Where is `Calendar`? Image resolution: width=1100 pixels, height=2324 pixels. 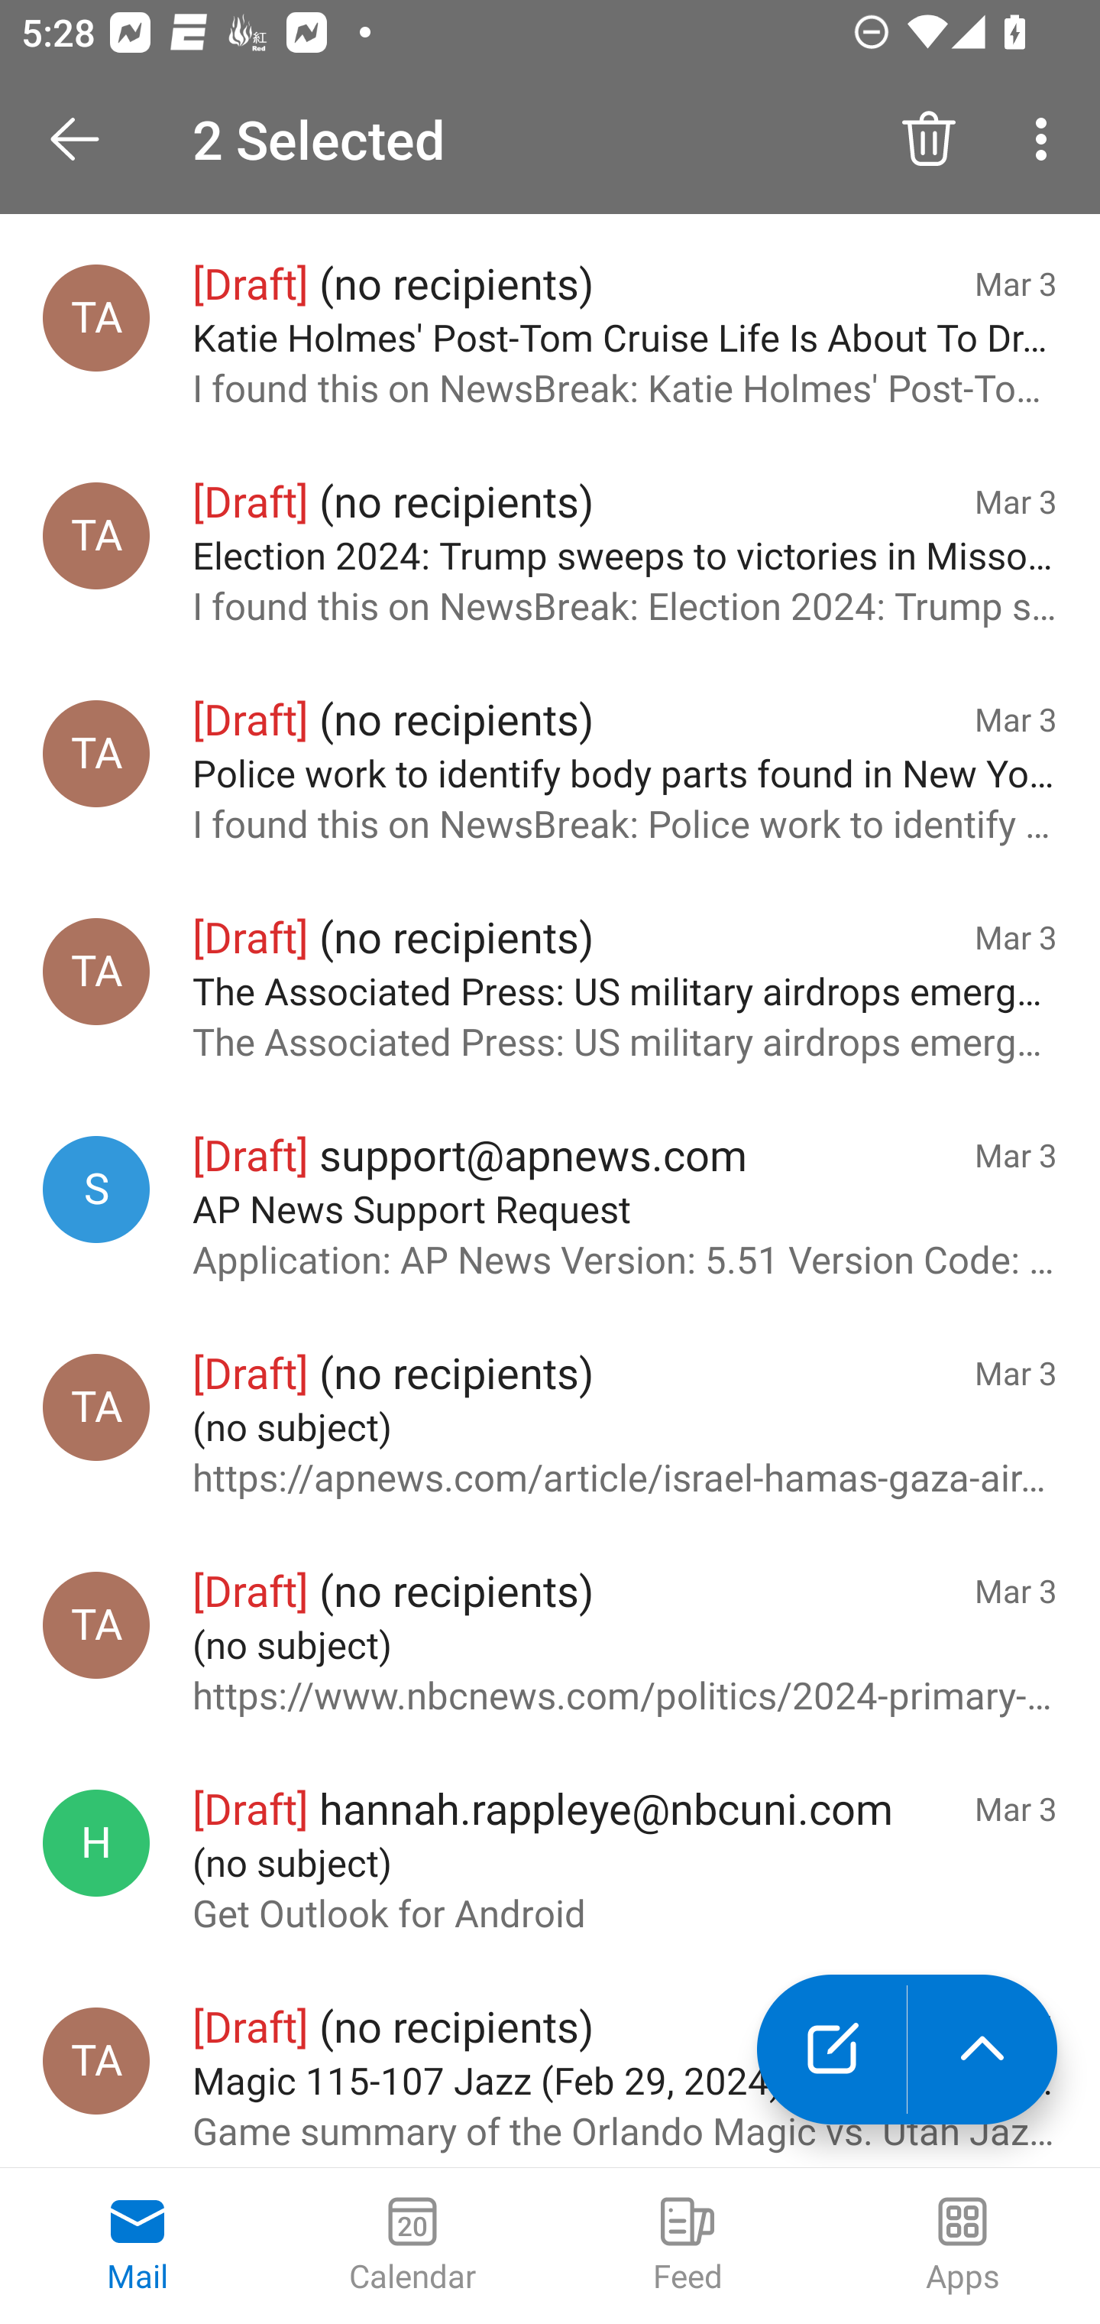
Calendar is located at coordinates (412, 2246).